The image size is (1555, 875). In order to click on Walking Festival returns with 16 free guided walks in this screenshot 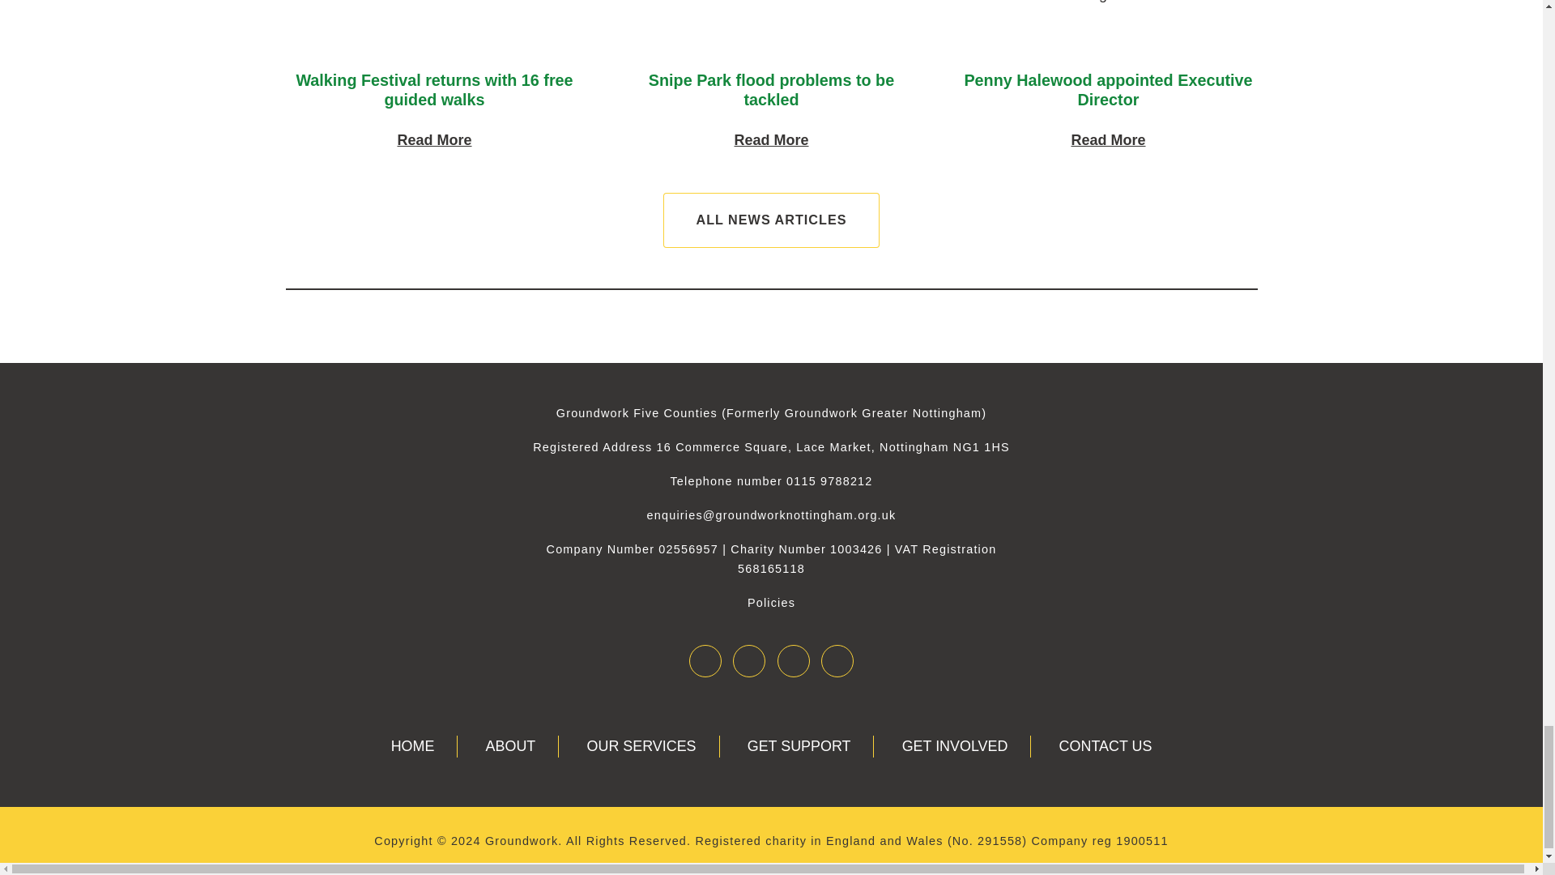, I will do `click(748, 661)`.